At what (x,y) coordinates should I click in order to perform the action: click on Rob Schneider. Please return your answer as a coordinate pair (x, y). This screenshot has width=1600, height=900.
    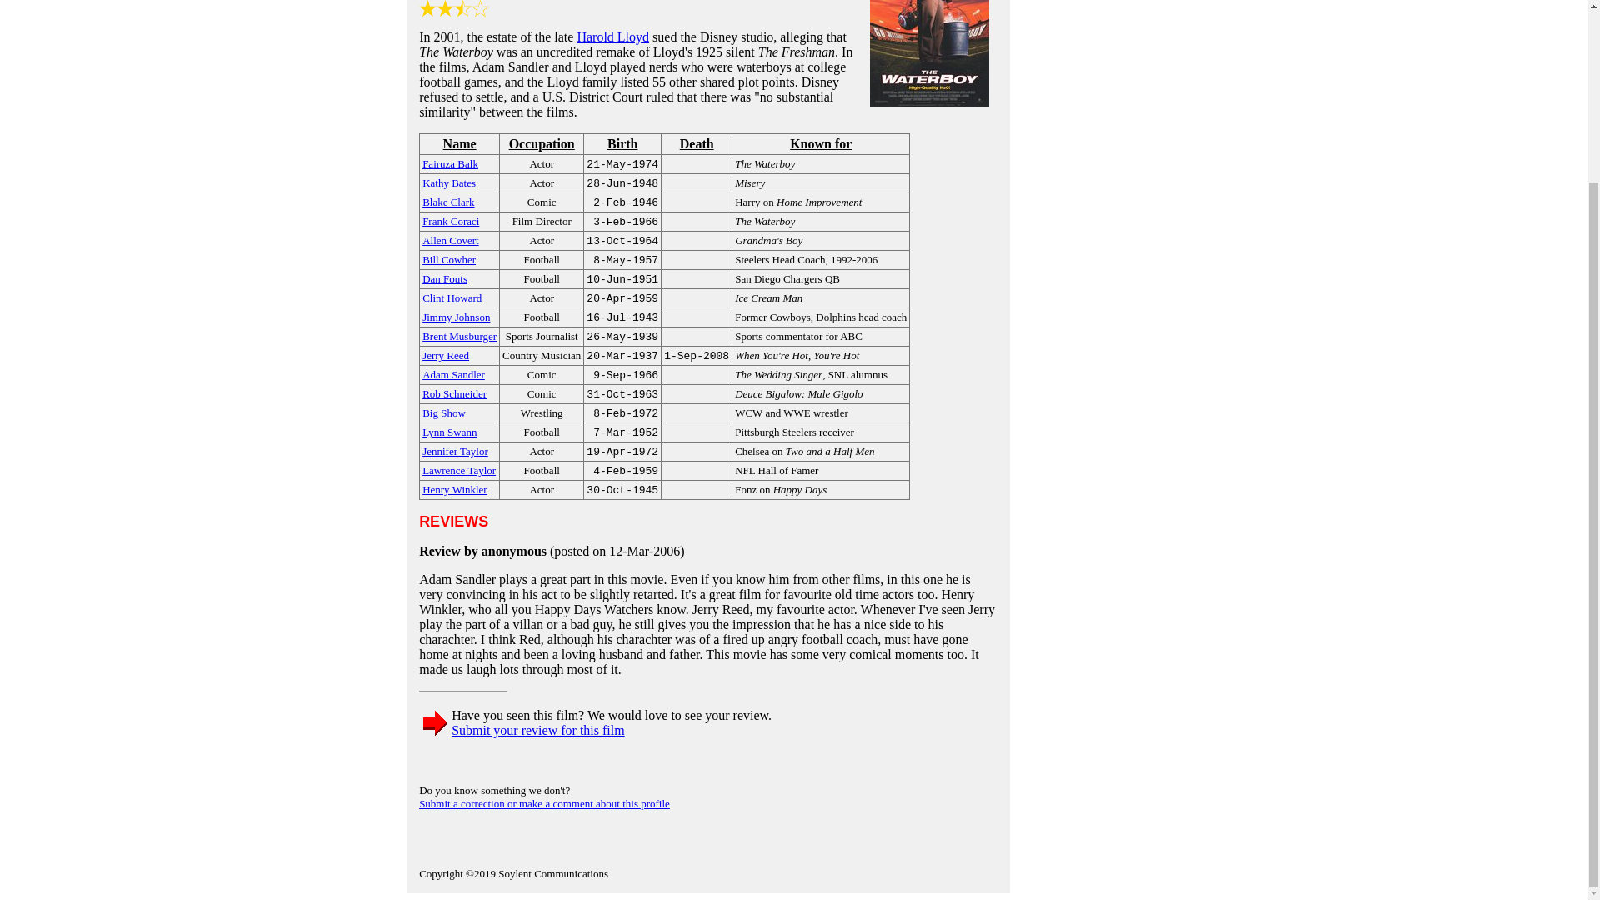
    Looking at the image, I should click on (453, 392).